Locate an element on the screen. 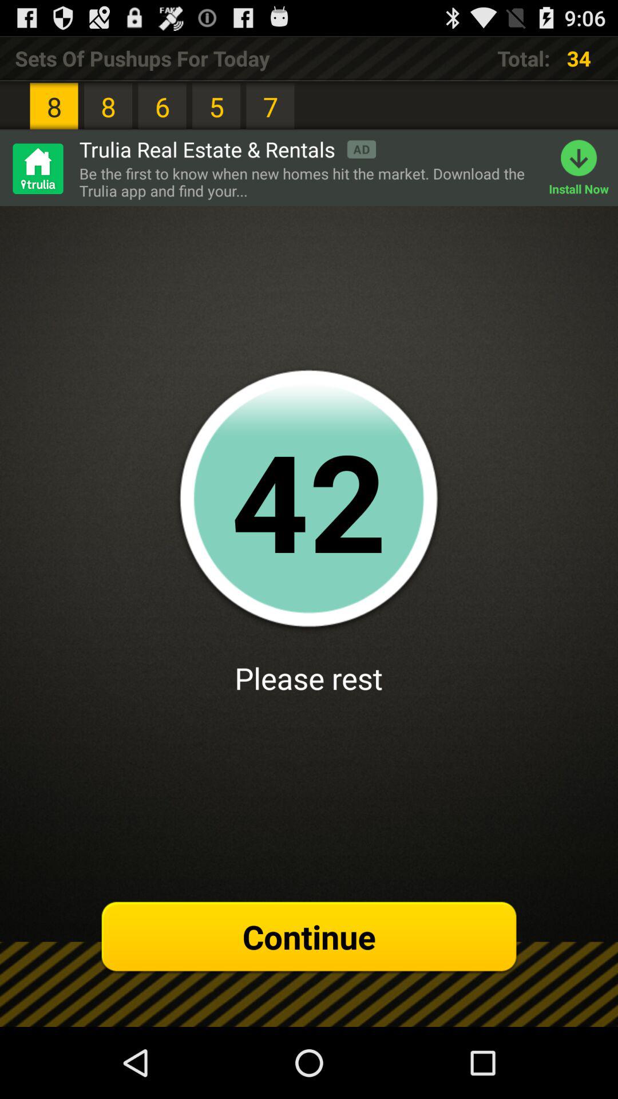 The image size is (618, 1099). click the item to the left of install now icon is located at coordinates (308, 182).